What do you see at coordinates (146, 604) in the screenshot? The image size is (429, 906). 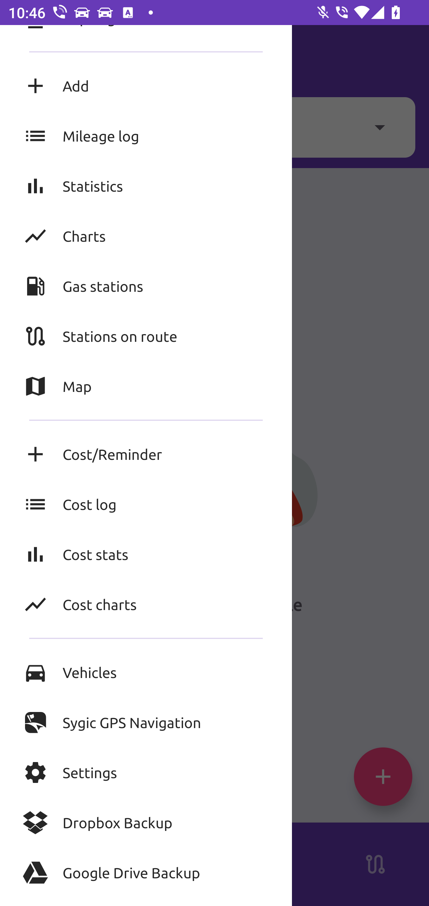 I see `Cost charts` at bounding box center [146, 604].